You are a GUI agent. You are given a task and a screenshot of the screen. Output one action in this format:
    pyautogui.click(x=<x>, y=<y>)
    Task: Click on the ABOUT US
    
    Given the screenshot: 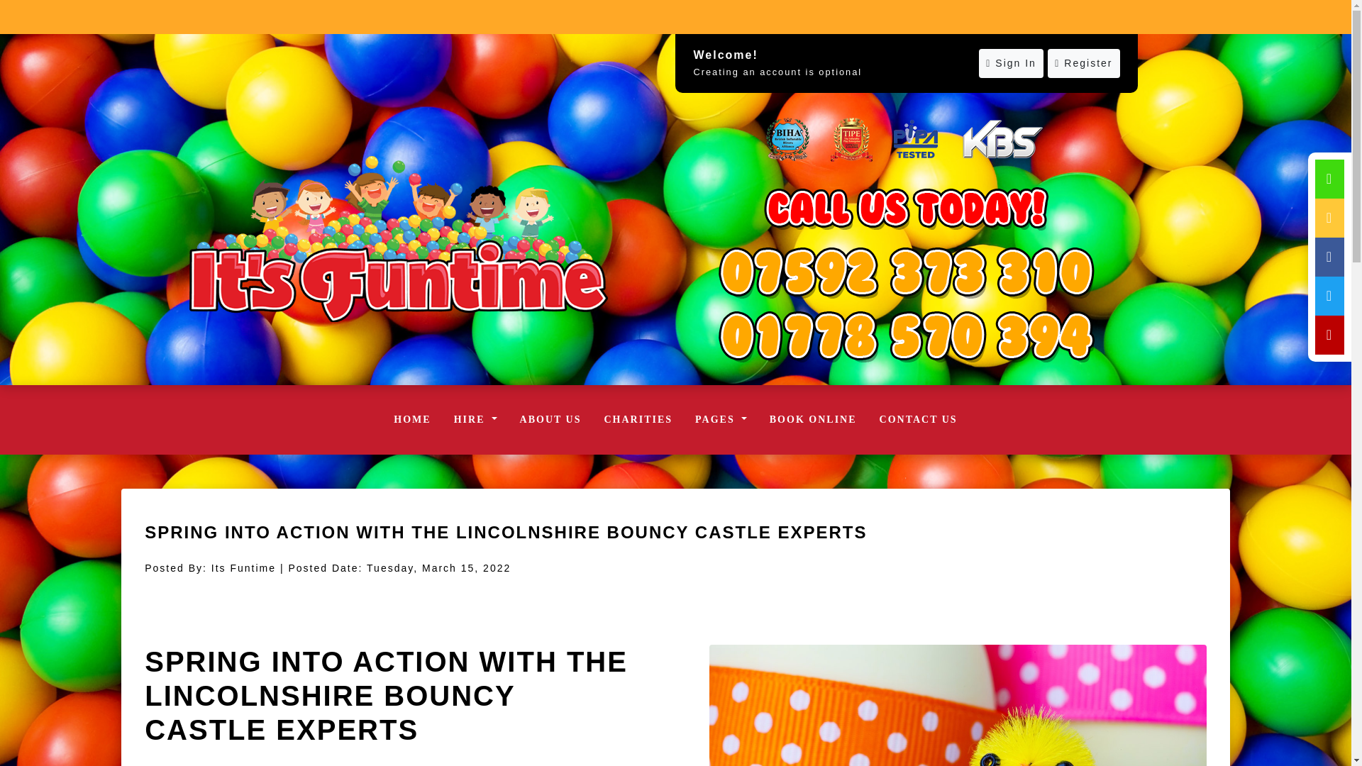 What is the action you would take?
    pyautogui.click(x=550, y=420)
    